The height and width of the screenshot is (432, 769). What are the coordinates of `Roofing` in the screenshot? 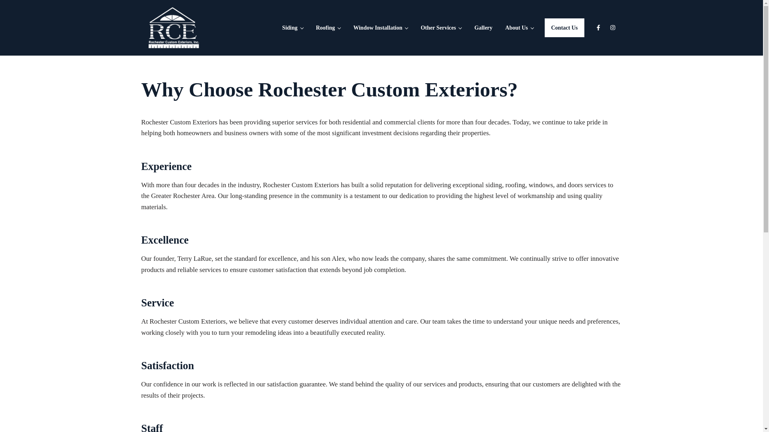 It's located at (328, 28).